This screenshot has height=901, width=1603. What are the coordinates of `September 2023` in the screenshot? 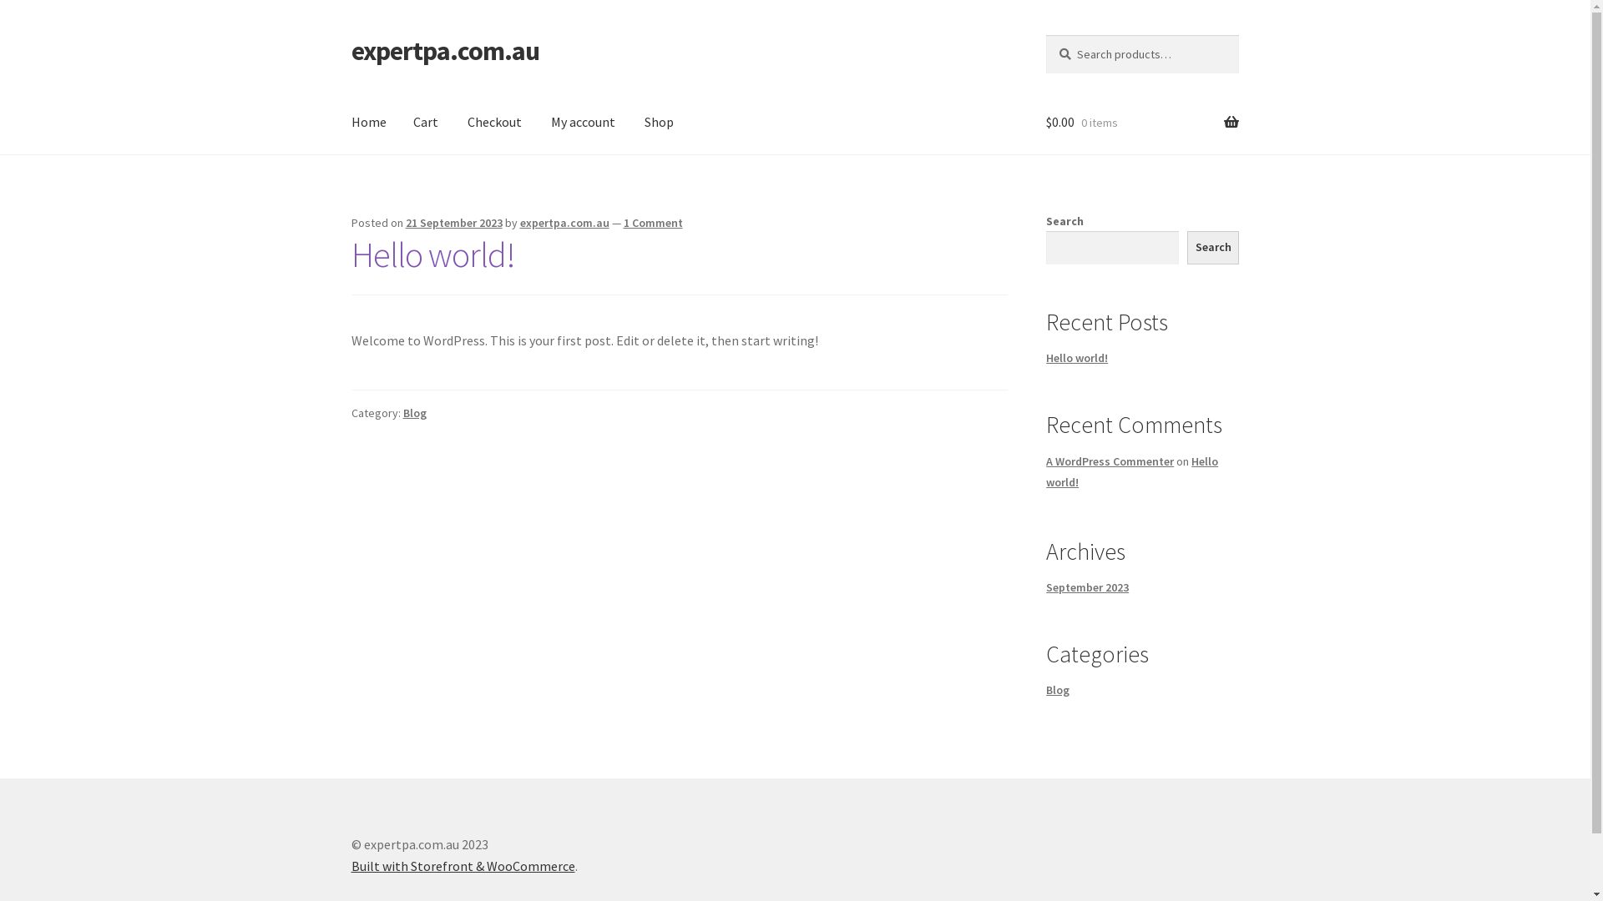 It's located at (1087, 587).